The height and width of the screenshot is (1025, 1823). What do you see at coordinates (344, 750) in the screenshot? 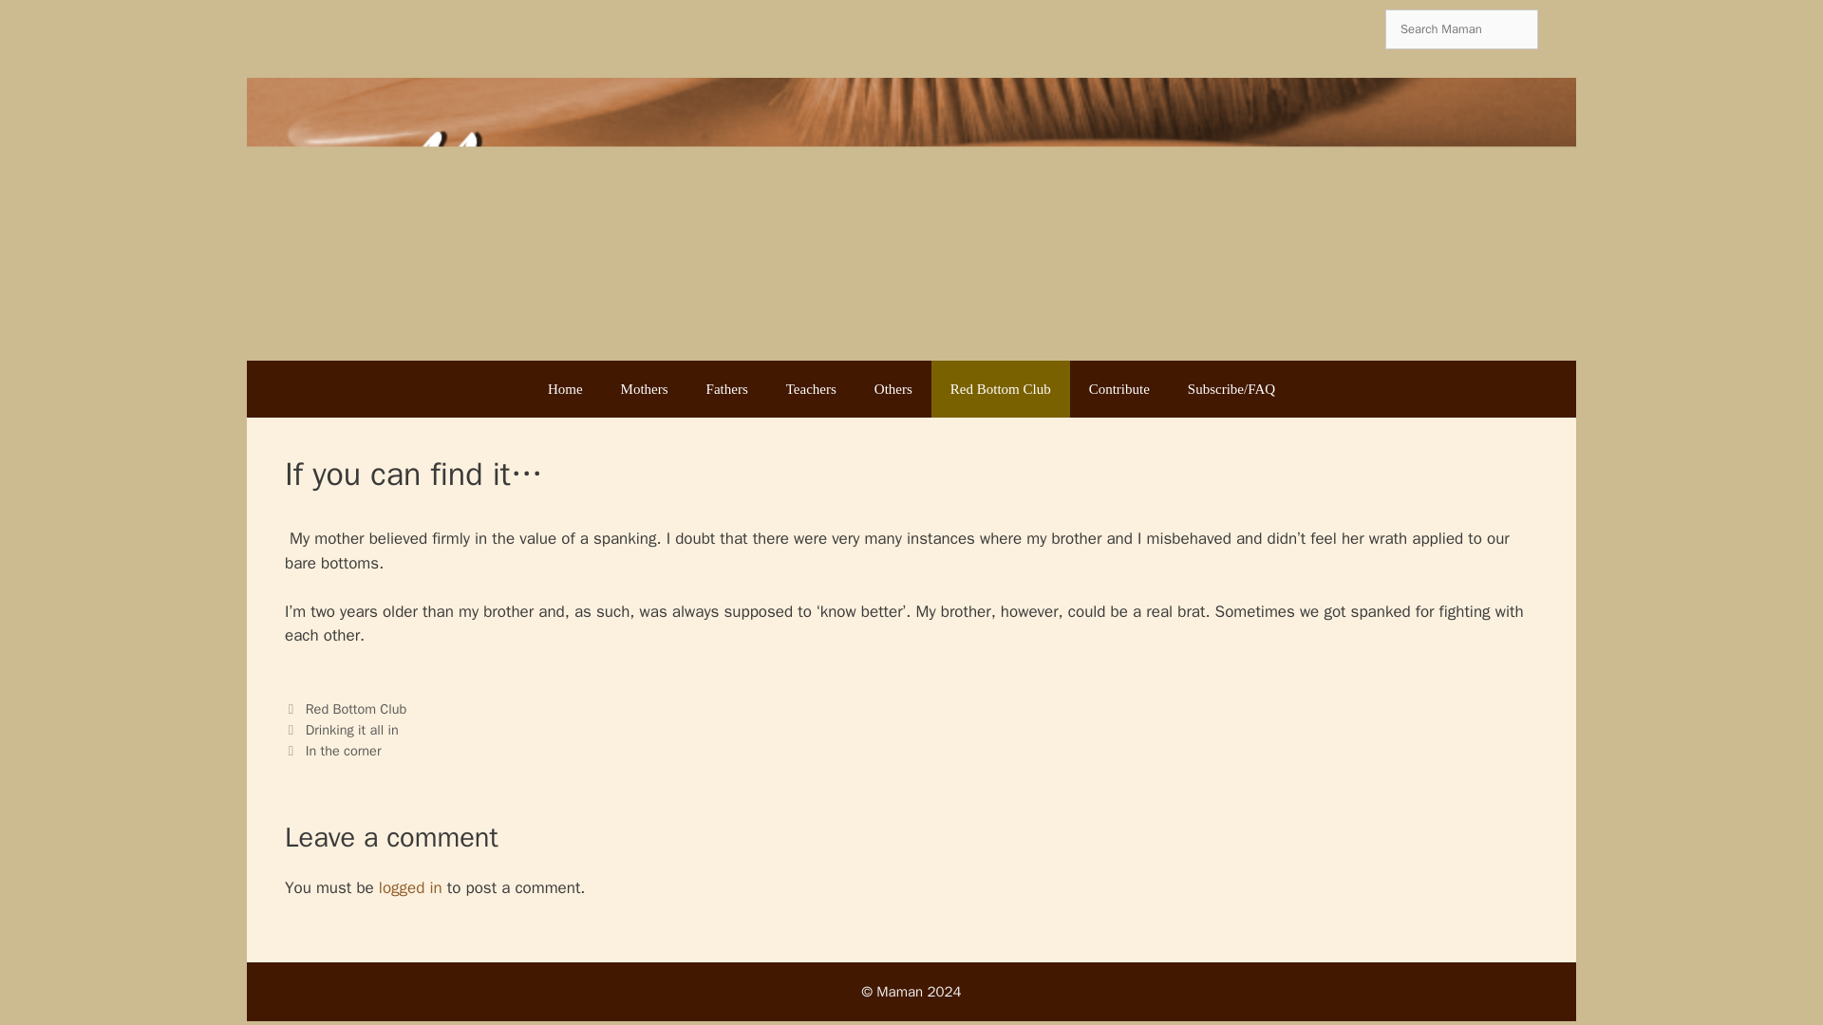
I see `In the corner` at bounding box center [344, 750].